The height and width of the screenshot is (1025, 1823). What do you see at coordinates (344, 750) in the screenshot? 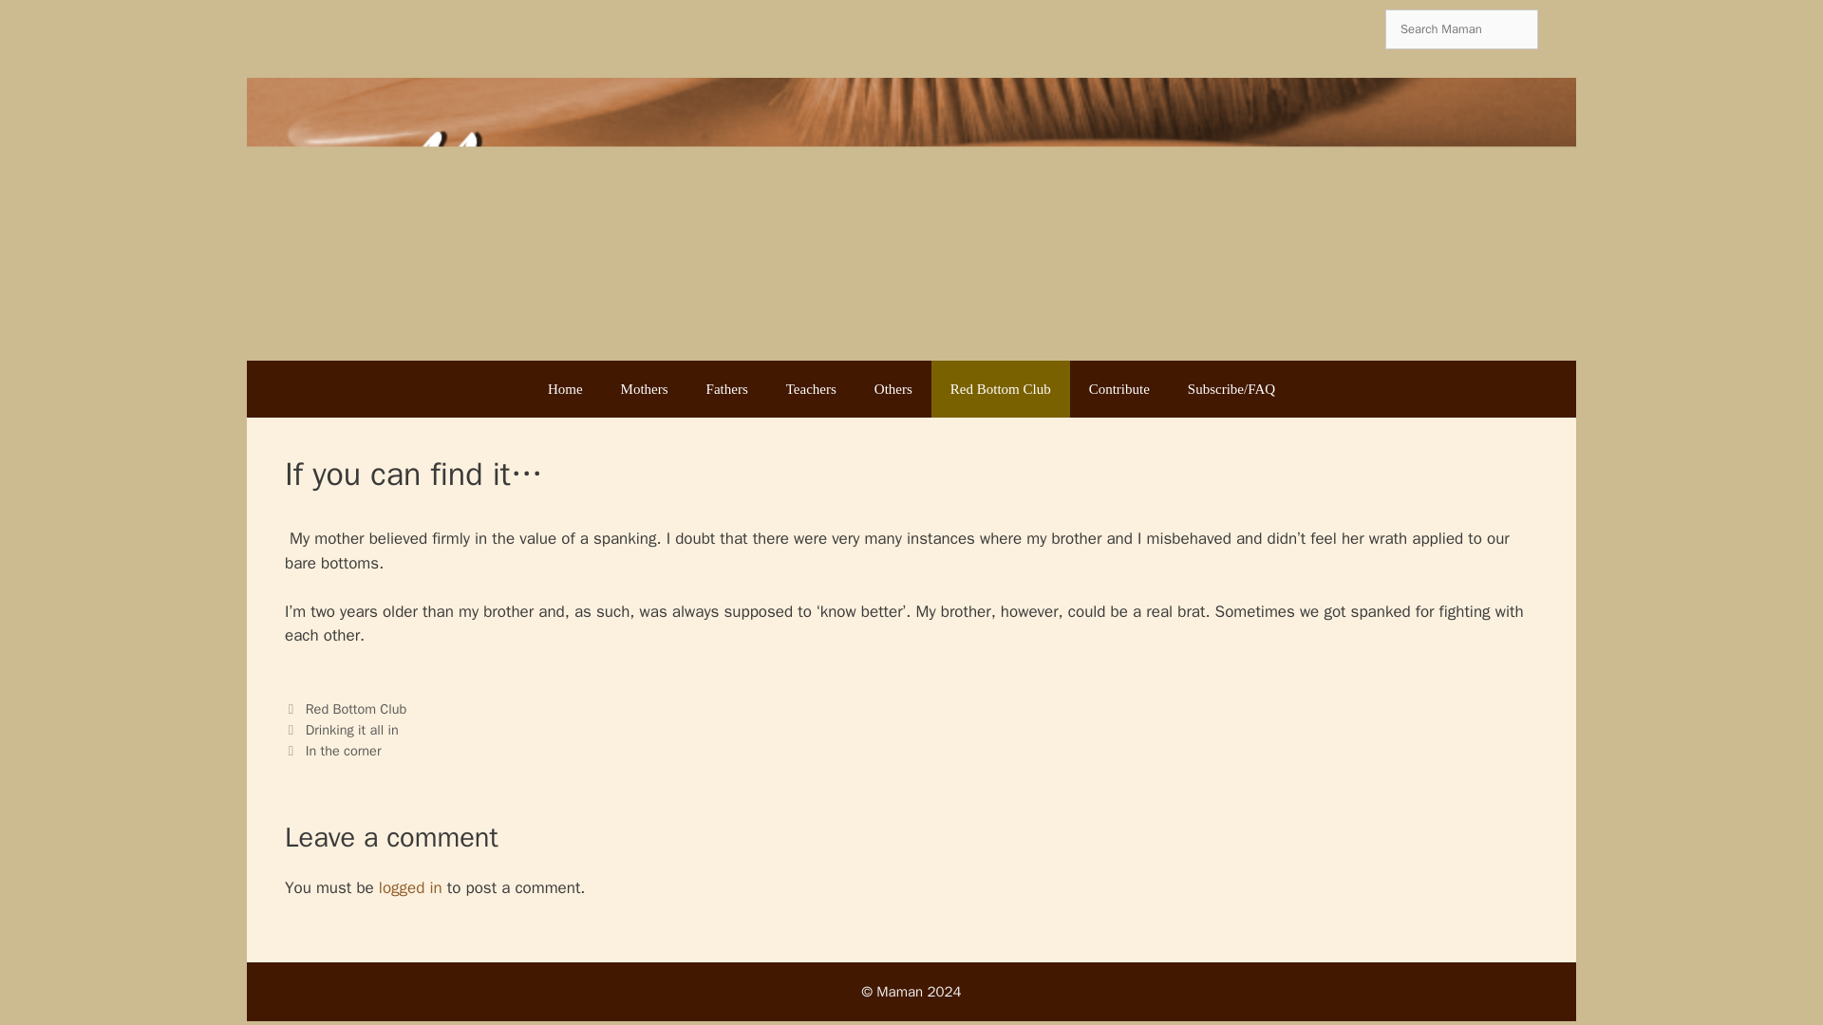
I see `In the corner` at bounding box center [344, 750].